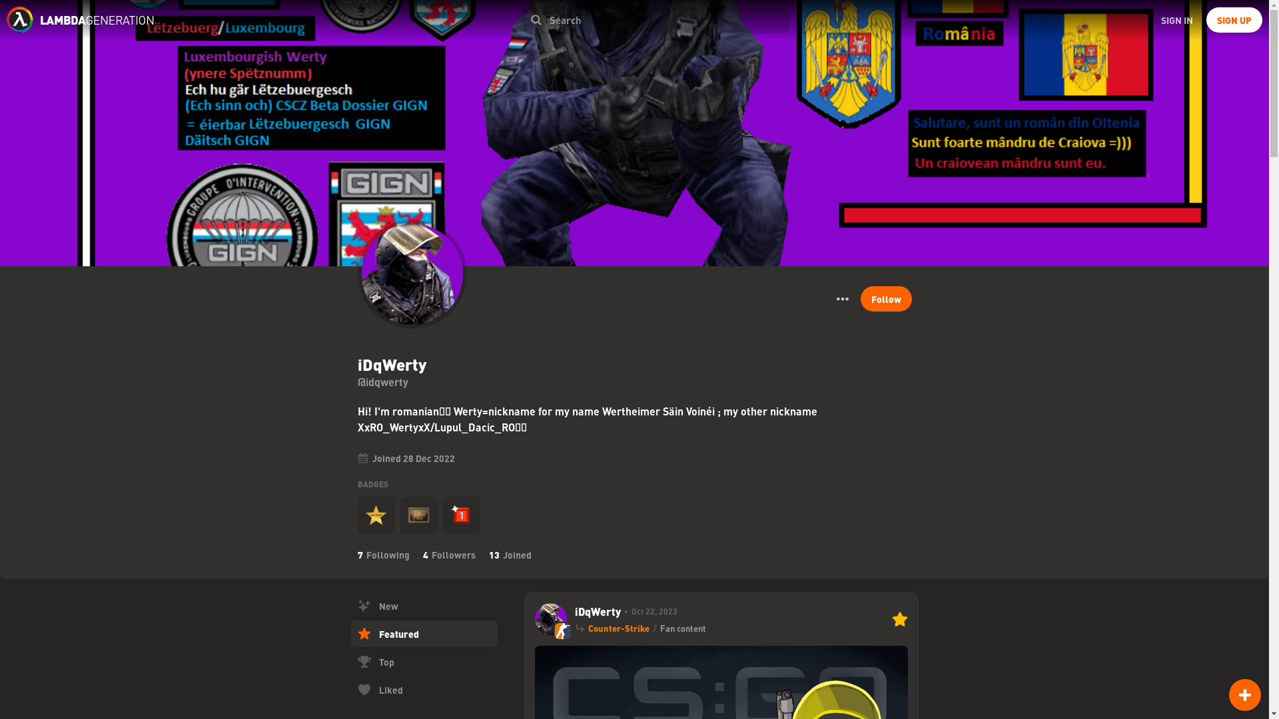  I want to click on 13 Joined, so click(510, 555).